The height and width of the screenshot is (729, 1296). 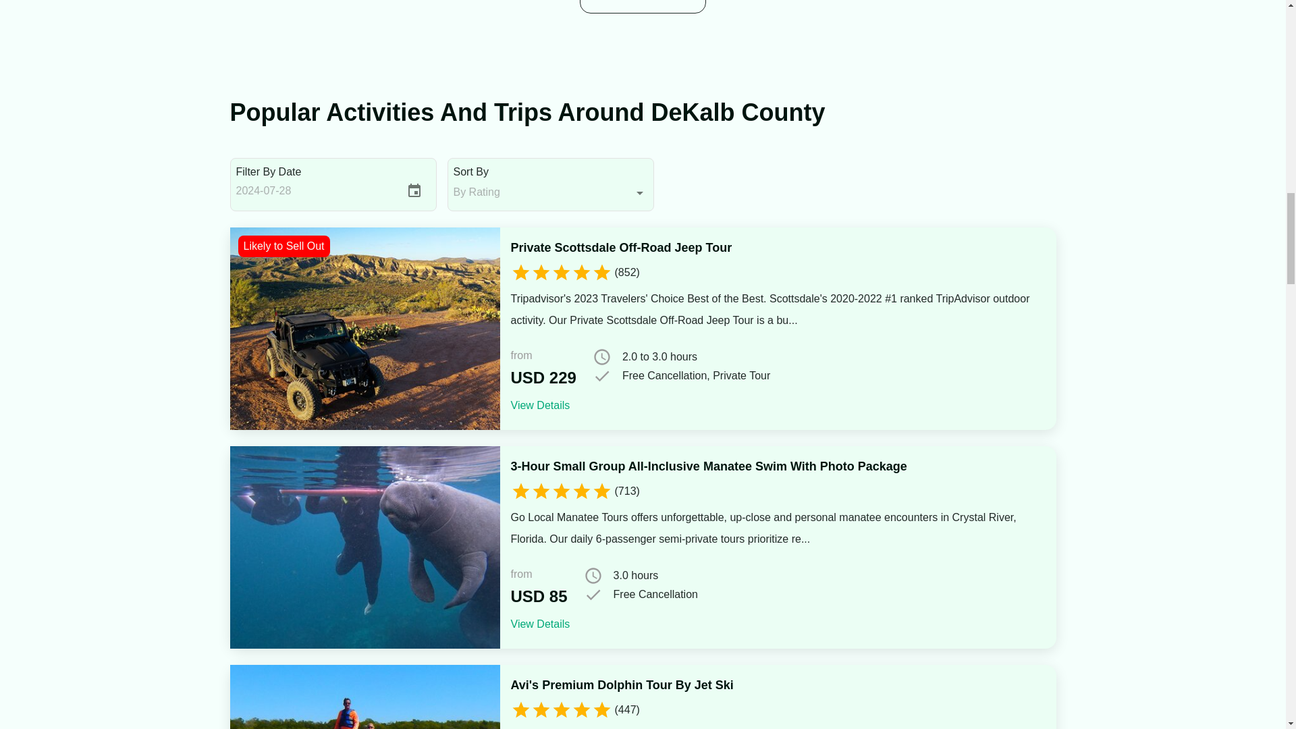 What do you see at coordinates (622, 685) in the screenshot?
I see `Avi'S Premium Dolphin Tour By Jet Ski` at bounding box center [622, 685].